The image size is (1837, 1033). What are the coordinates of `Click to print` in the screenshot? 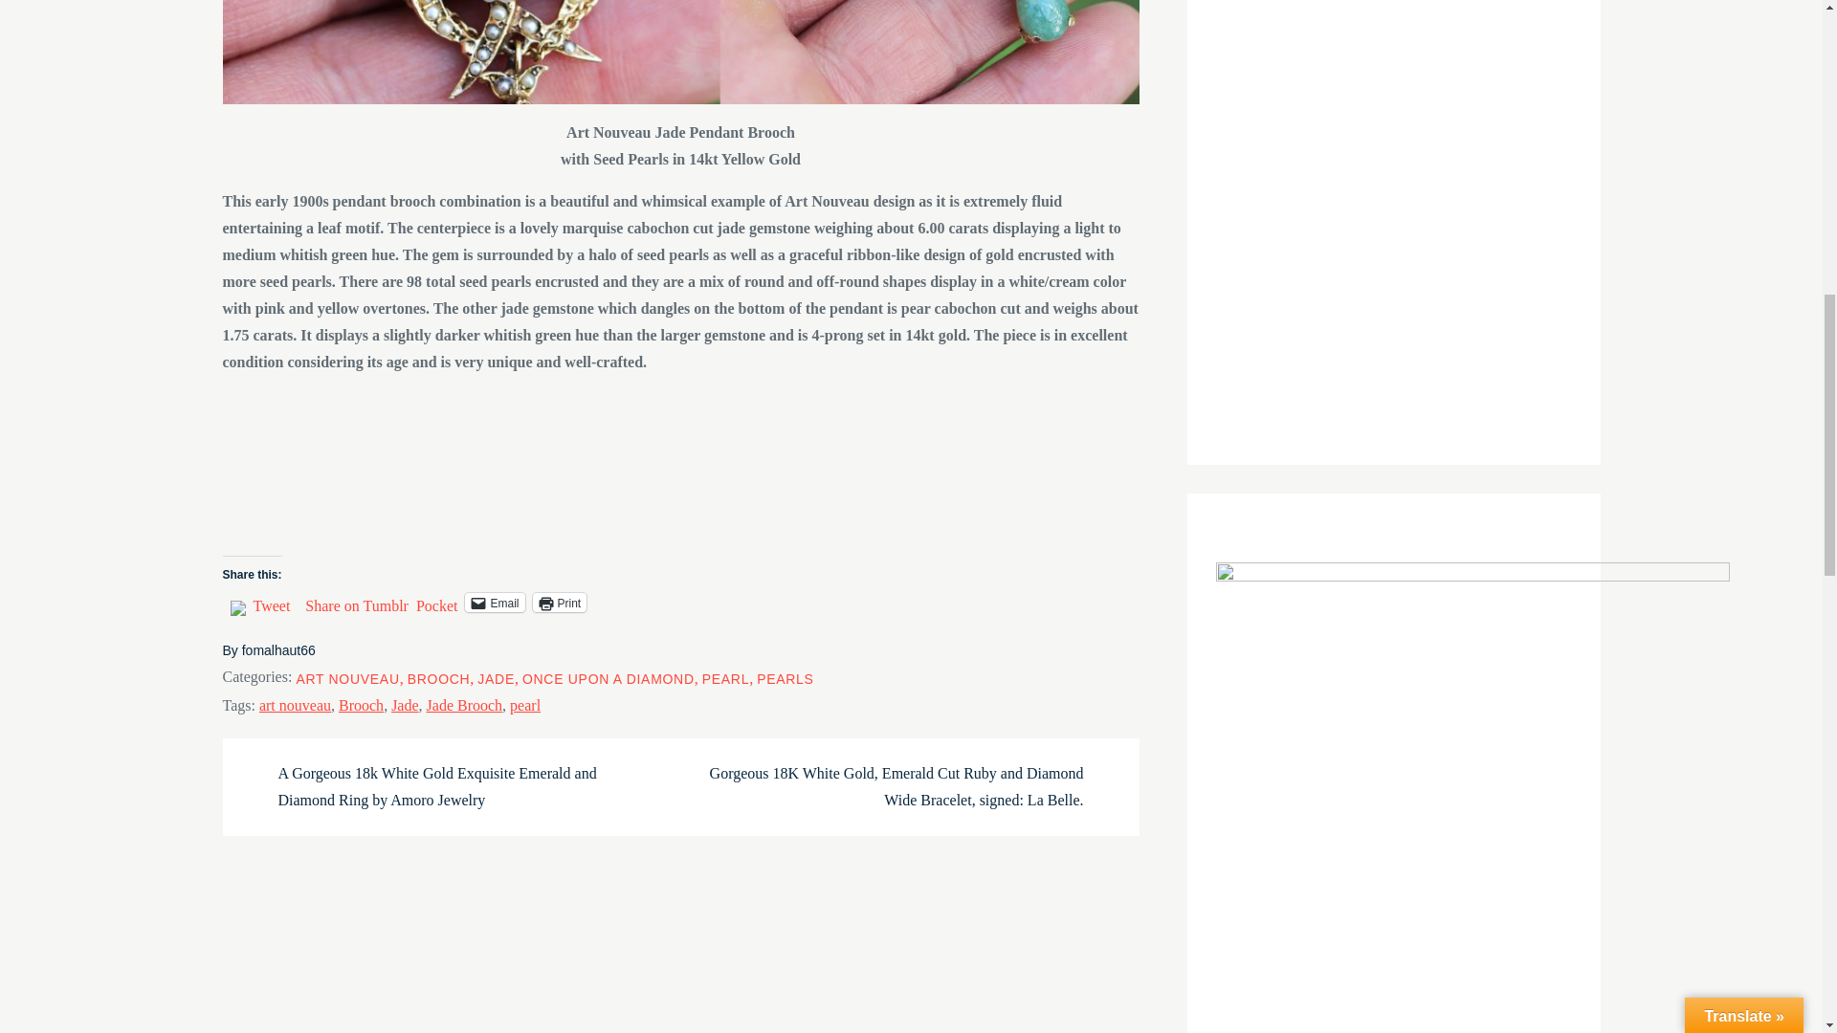 It's located at (559, 603).